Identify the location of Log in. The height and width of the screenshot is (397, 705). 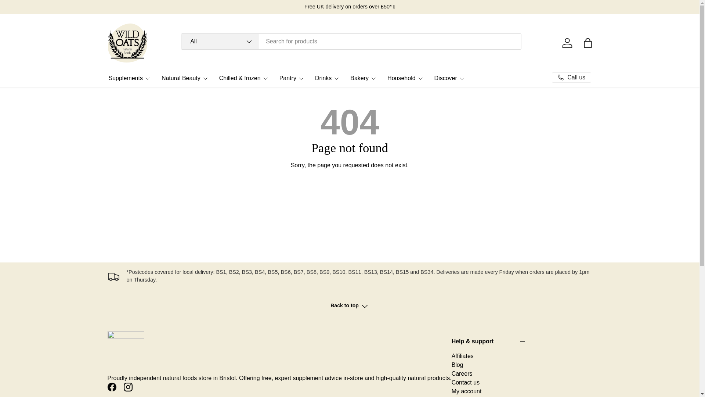
(567, 43).